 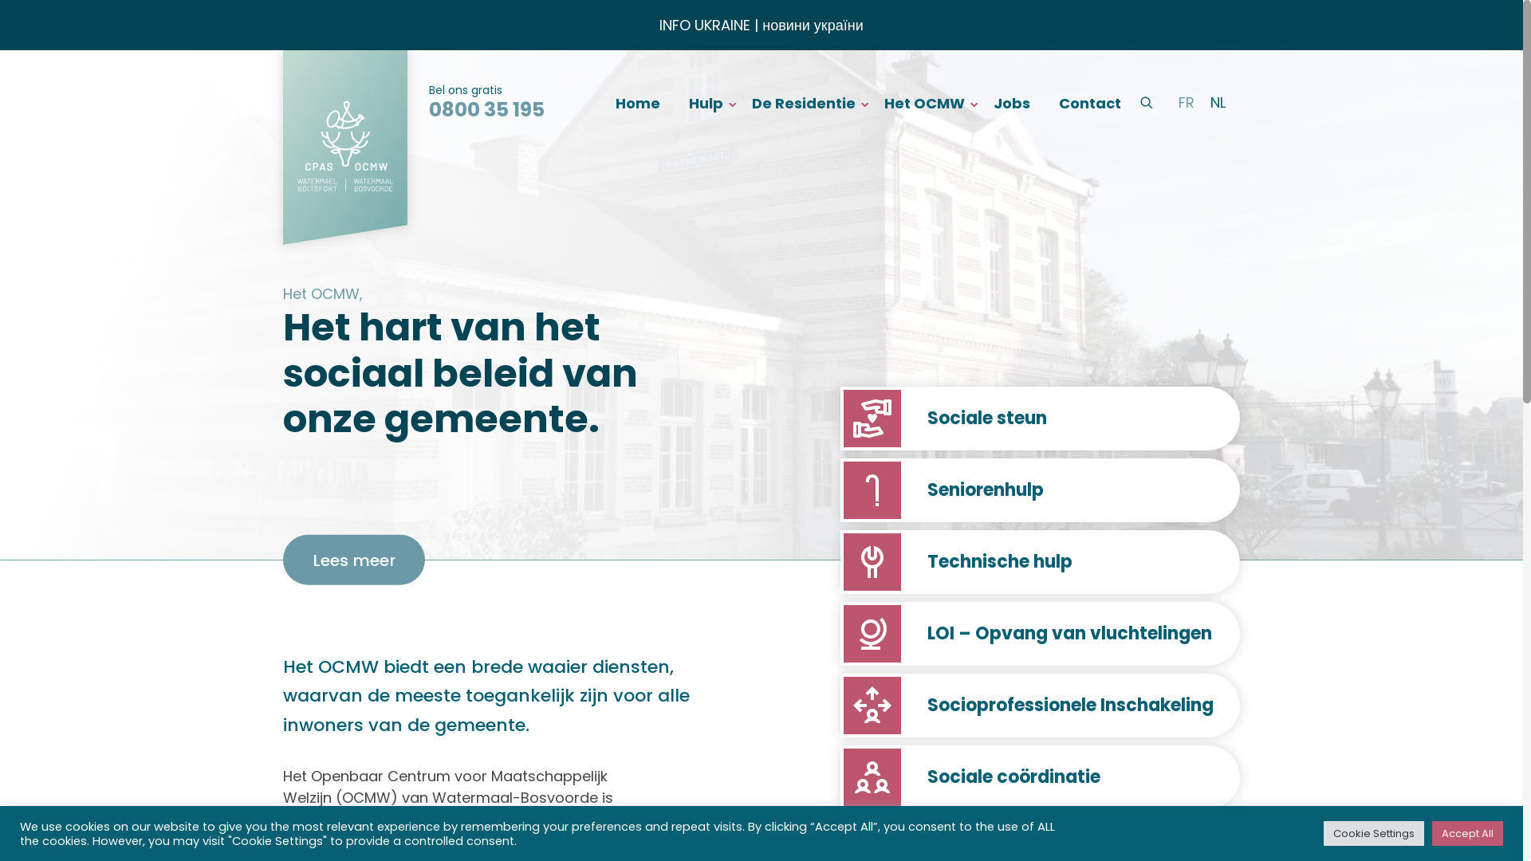 I want to click on NL, so click(x=1218, y=103).